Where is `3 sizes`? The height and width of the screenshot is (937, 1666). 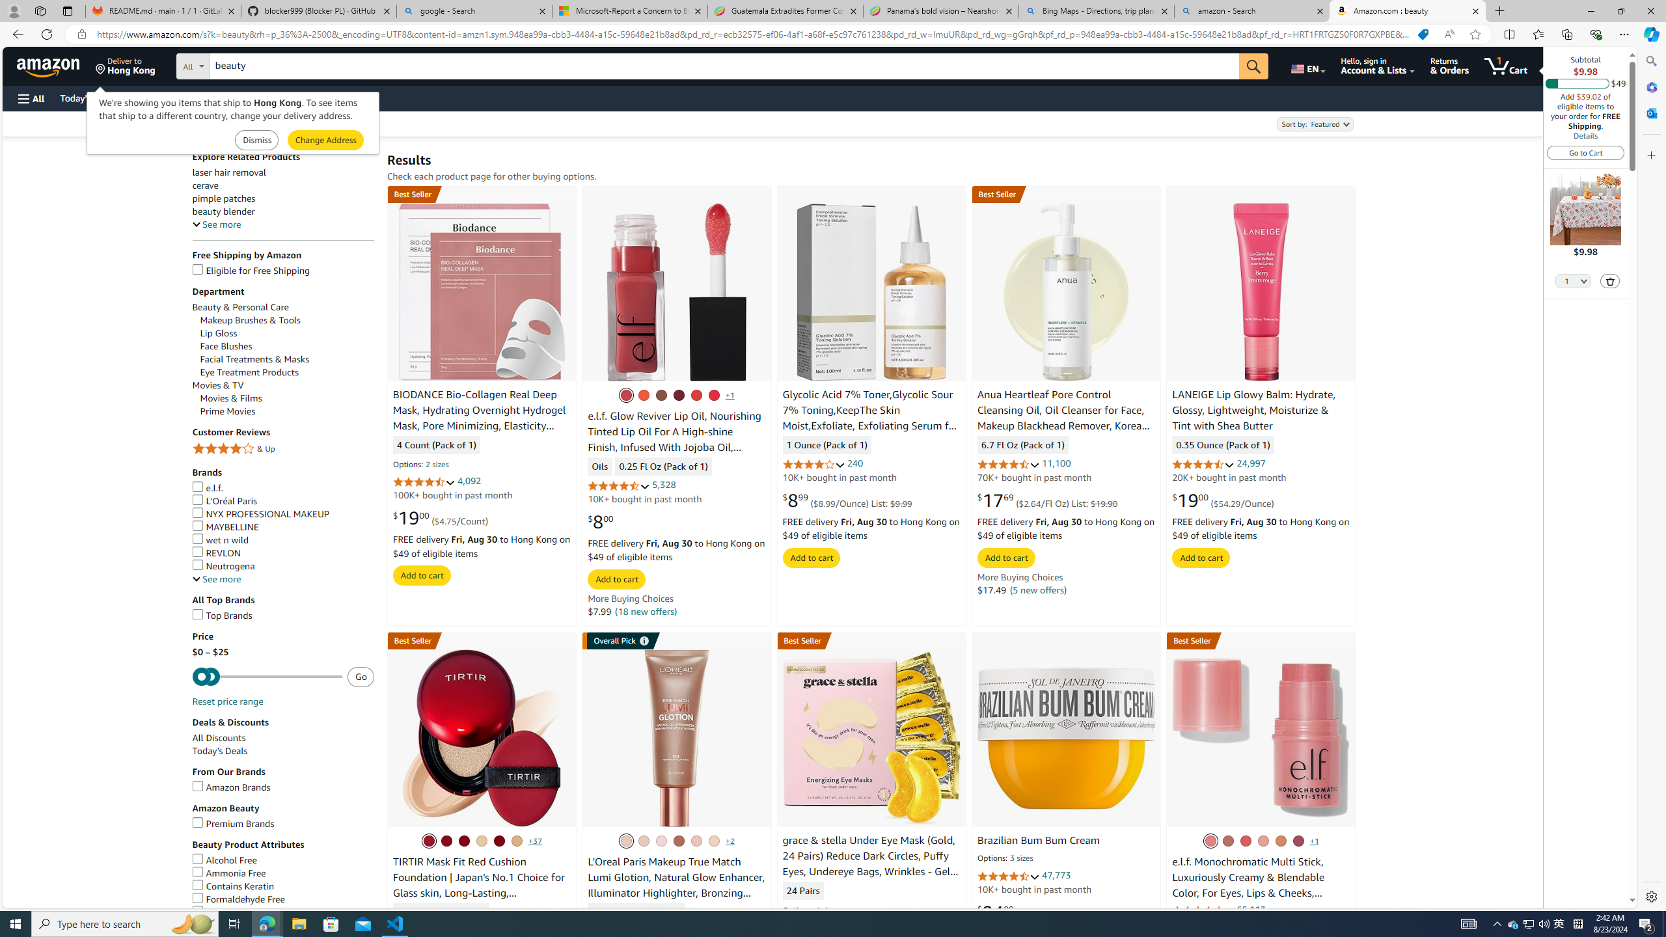 3 sizes is located at coordinates (1022, 859).